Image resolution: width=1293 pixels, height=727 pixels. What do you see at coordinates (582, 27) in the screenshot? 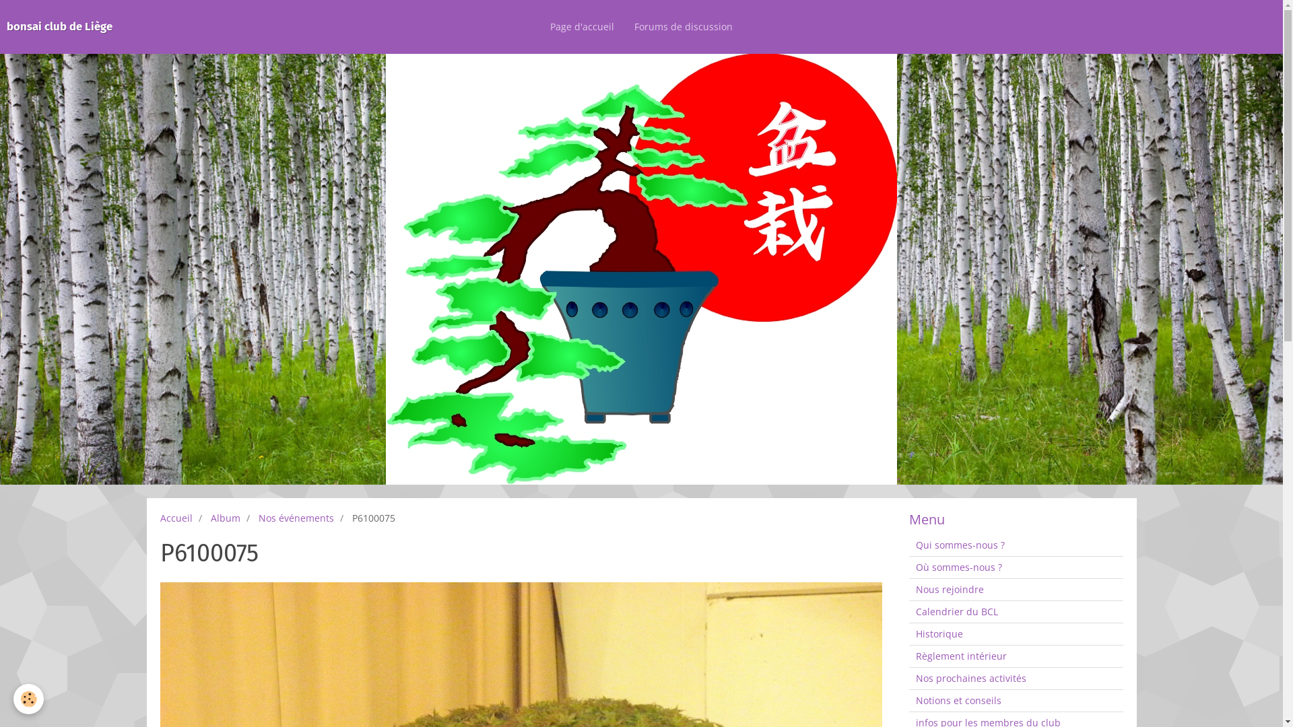
I see `Page d'accueil` at bounding box center [582, 27].